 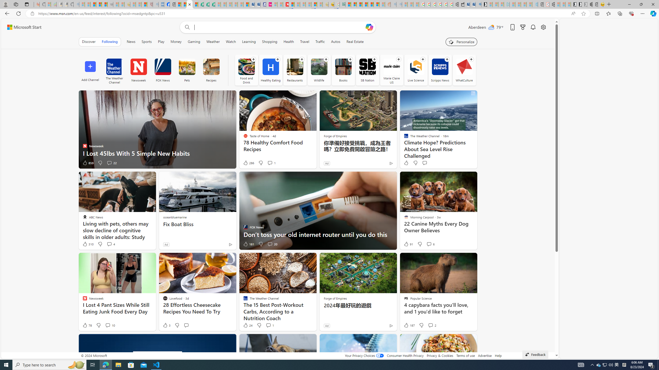 I want to click on Pets, so click(x=187, y=70).